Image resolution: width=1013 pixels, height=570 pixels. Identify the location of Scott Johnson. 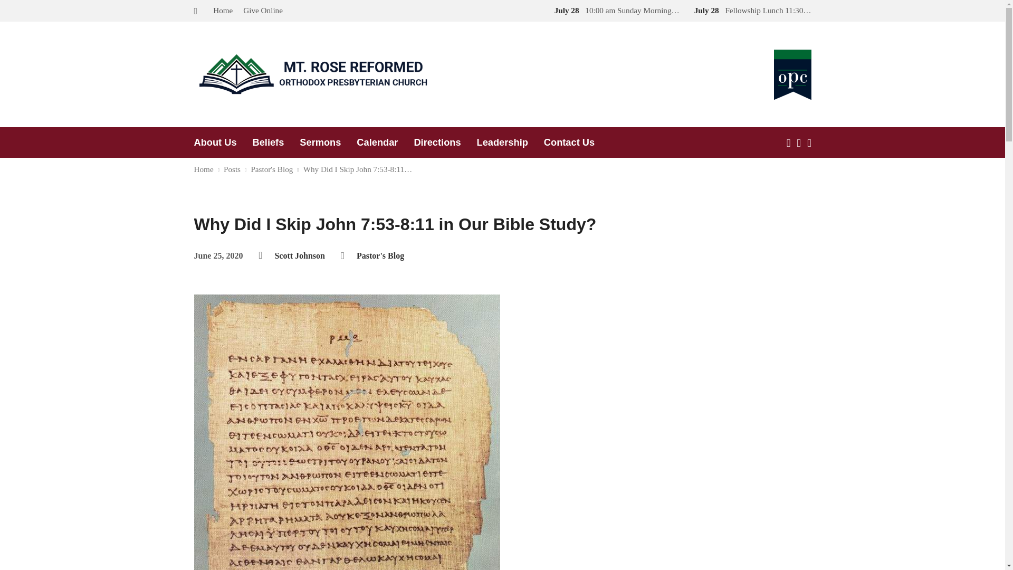
(300, 255).